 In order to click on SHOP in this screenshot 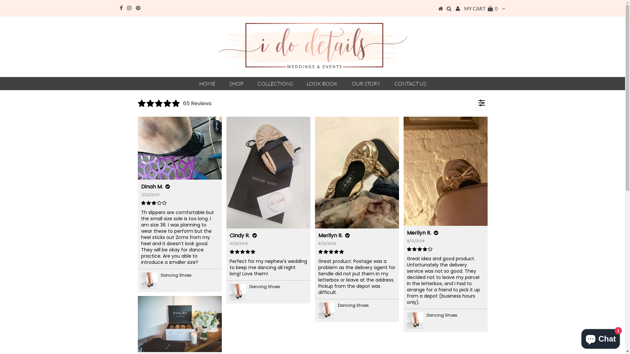, I will do `click(236, 84)`.